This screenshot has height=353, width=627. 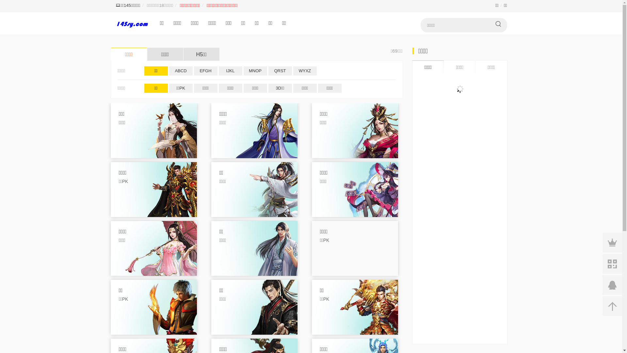 What do you see at coordinates (280, 71) in the screenshot?
I see `QRST` at bounding box center [280, 71].